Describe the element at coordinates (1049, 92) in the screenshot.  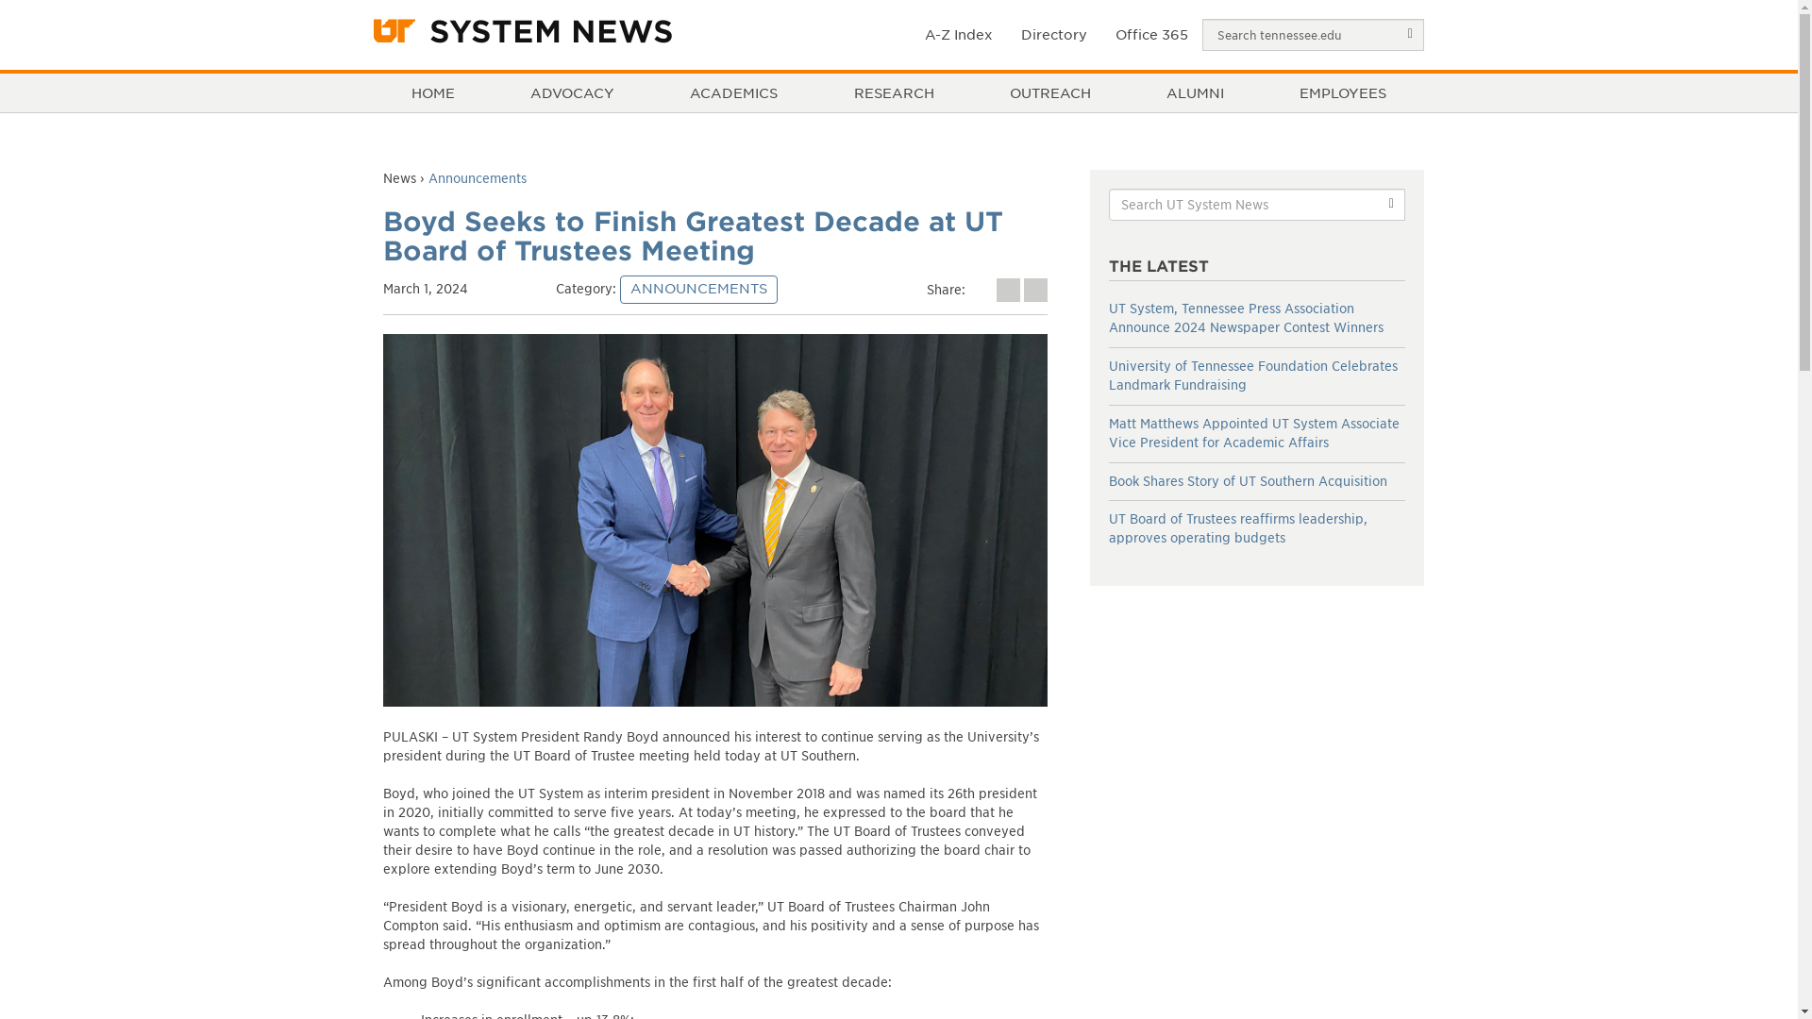
I see `Outreach` at that location.